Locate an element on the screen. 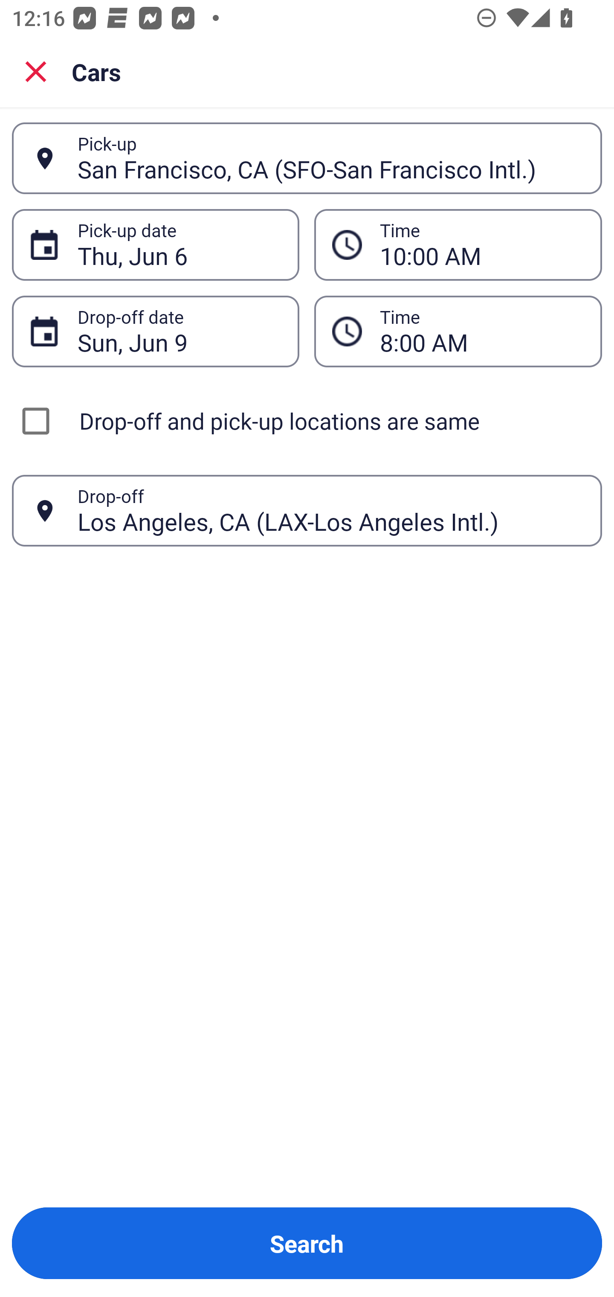 The image size is (614, 1297). 8:00 AM is located at coordinates (482, 331).